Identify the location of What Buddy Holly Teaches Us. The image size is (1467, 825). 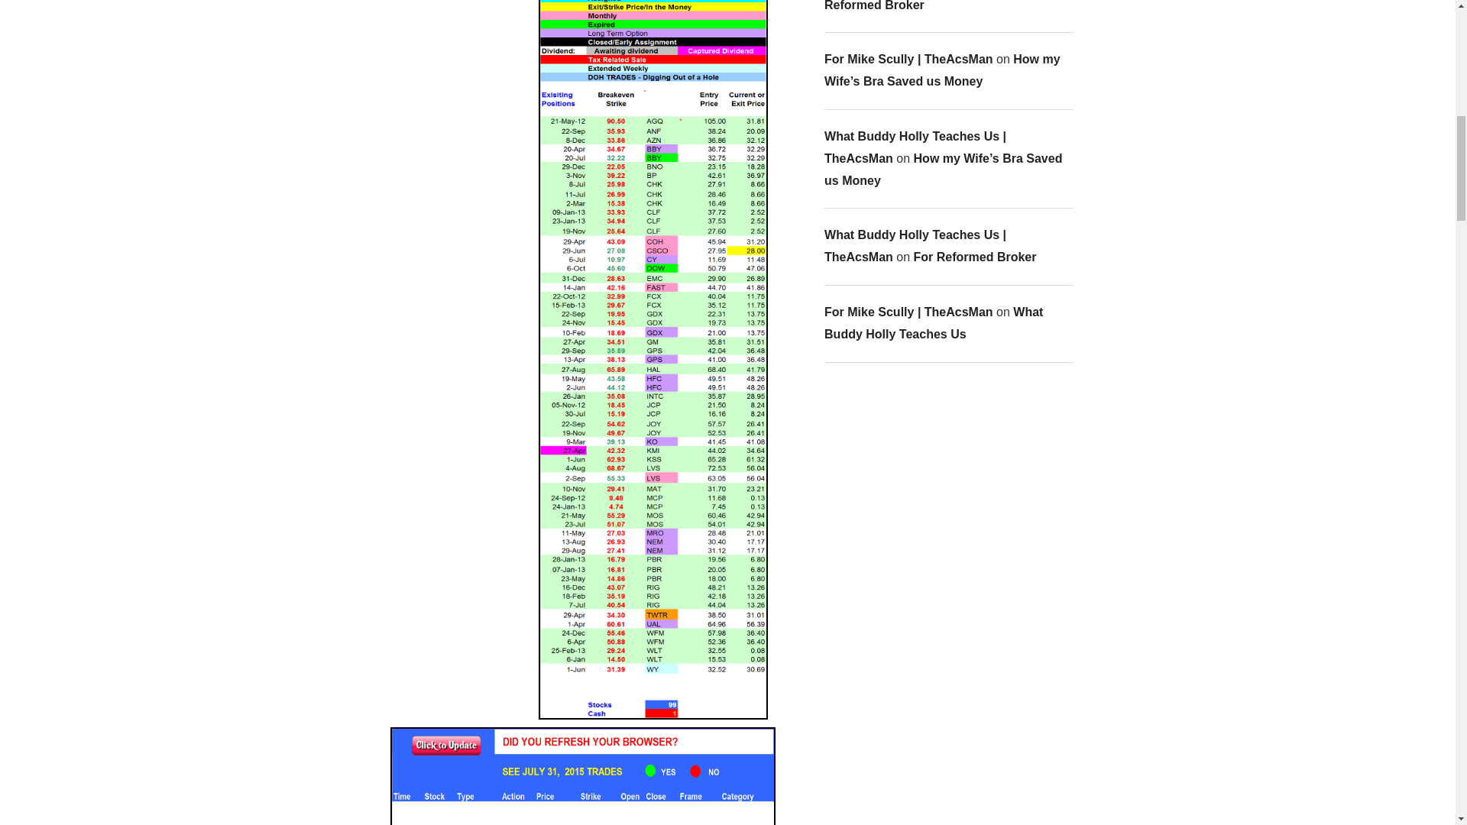
(934, 322).